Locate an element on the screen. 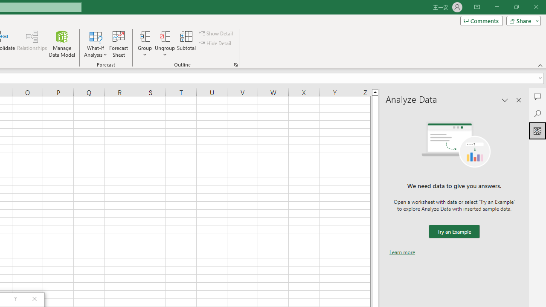 This screenshot has width=546, height=307. Hide Detail is located at coordinates (216, 43).